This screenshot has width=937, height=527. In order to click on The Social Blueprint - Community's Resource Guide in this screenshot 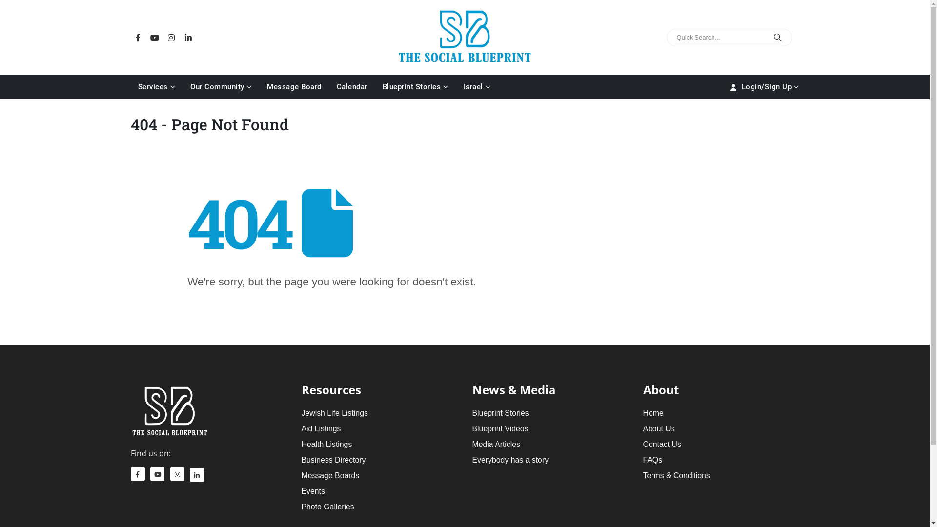, I will do `click(465, 36)`.